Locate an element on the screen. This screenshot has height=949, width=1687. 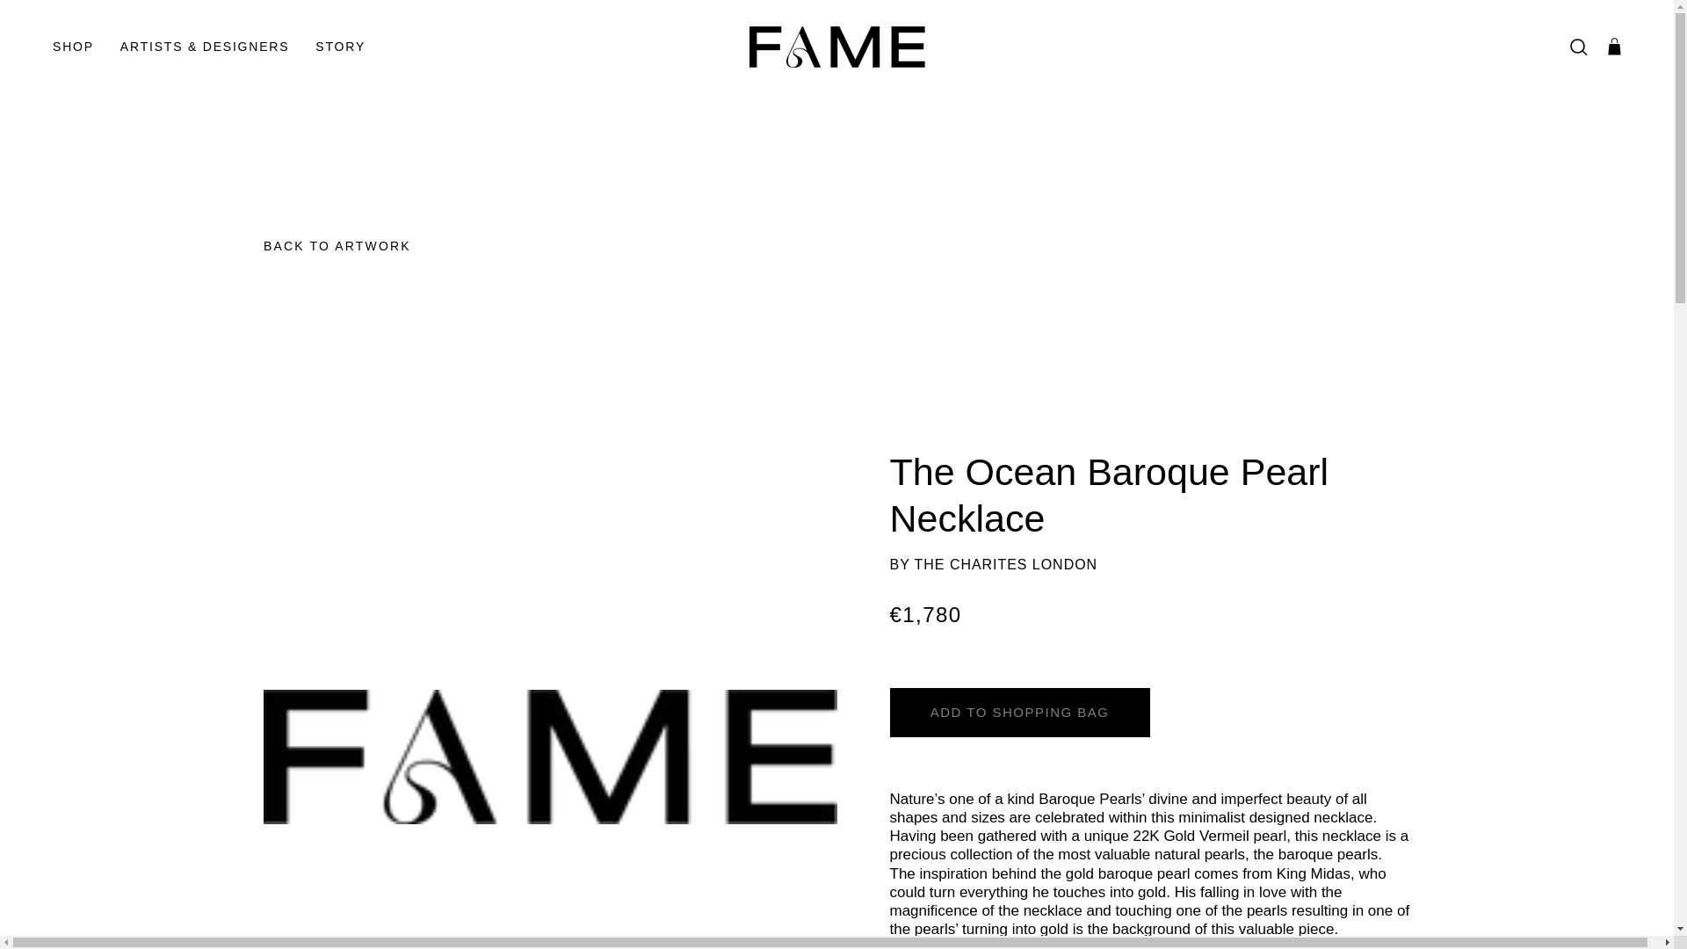
SHOP is located at coordinates (73, 47).